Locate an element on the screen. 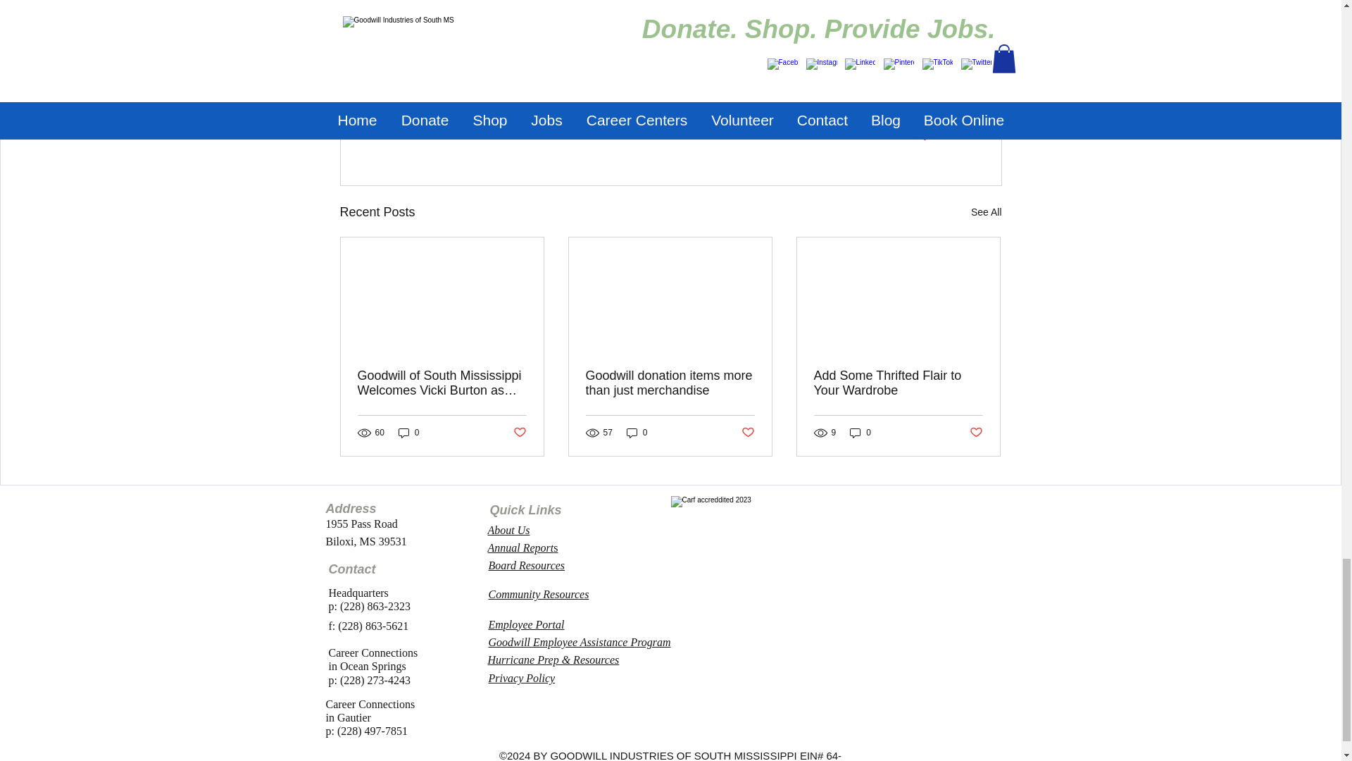 This screenshot has height=761, width=1352. Post not marked as liked is located at coordinates (408, 433).